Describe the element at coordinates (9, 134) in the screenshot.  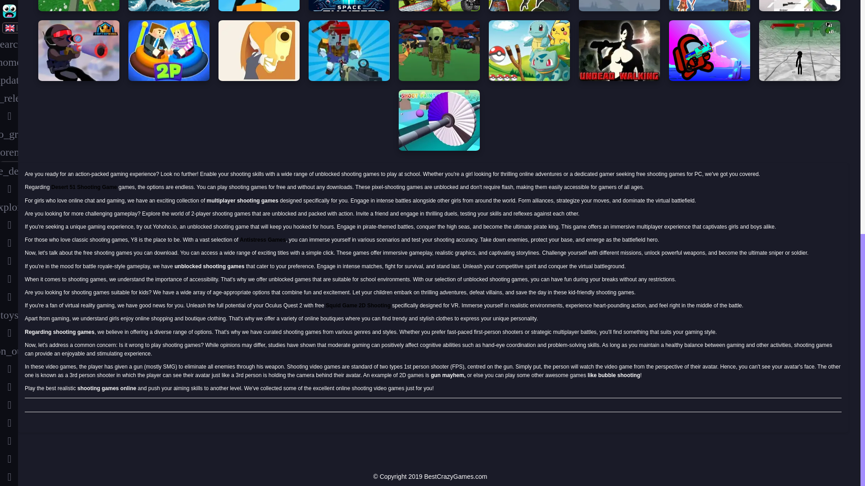
I see `fort` at that location.